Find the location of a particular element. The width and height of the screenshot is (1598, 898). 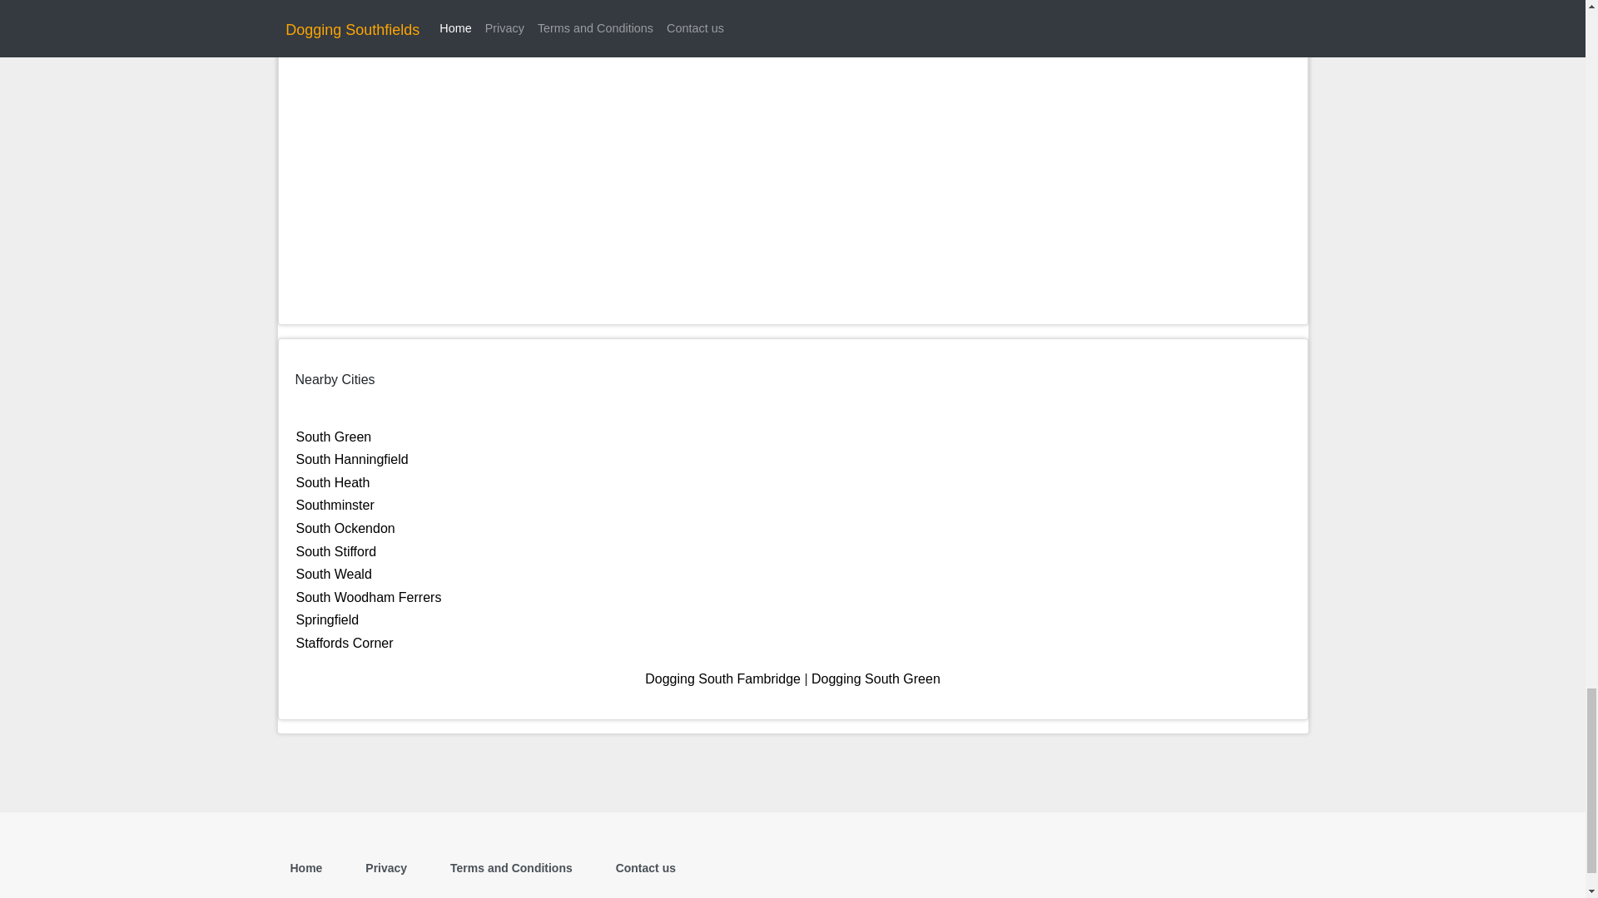

South Woodham Ferrers is located at coordinates (369, 597).